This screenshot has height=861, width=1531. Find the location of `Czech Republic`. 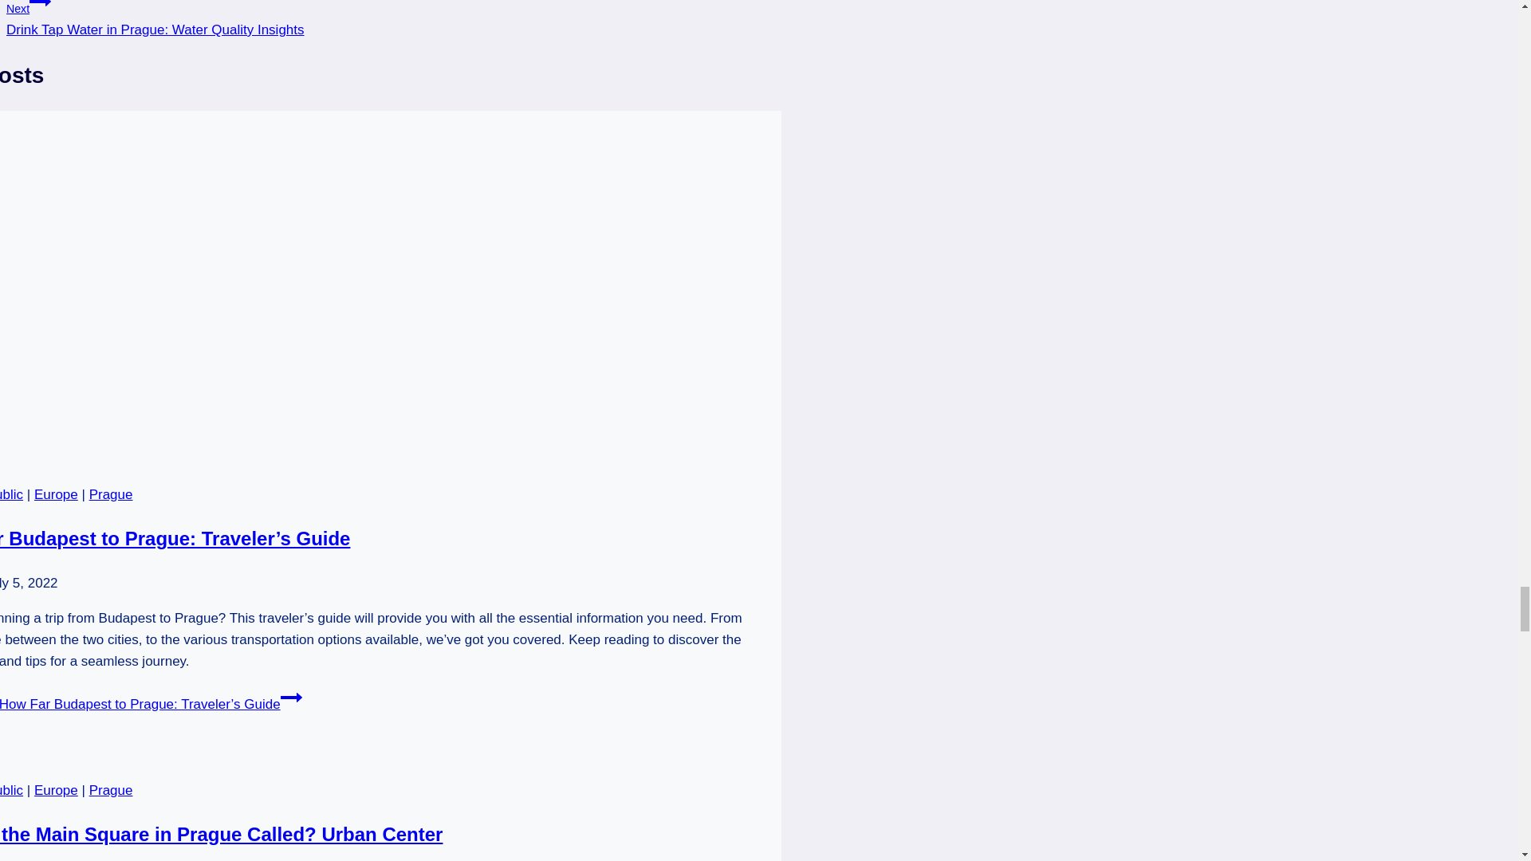

Czech Republic is located at coordinates (11, 494).